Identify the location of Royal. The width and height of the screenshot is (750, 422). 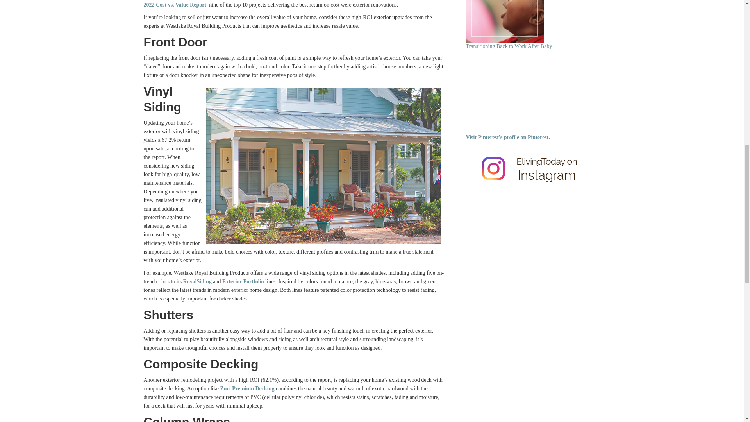
(190, 281).